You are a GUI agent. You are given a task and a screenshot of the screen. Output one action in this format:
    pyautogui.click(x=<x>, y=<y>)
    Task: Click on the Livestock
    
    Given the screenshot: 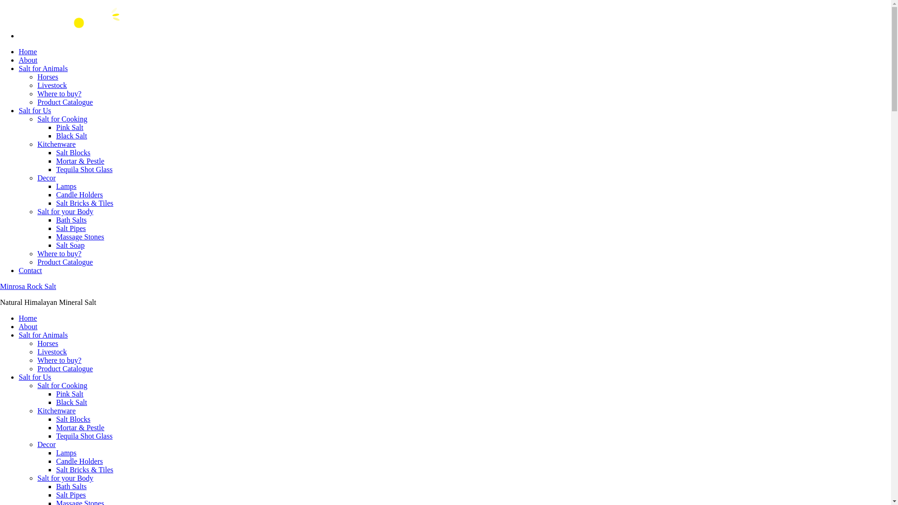 What is the action you would take?
    pyautogui.click(x=52, y=352)
    